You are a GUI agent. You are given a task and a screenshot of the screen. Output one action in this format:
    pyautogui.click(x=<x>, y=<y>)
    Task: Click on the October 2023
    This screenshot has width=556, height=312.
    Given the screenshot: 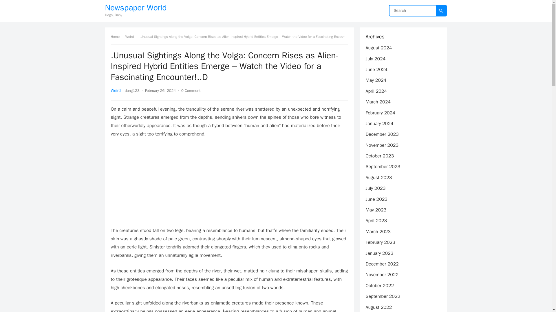 What is the action you would take?
    pyautogui.click(x=379, y=156)
    